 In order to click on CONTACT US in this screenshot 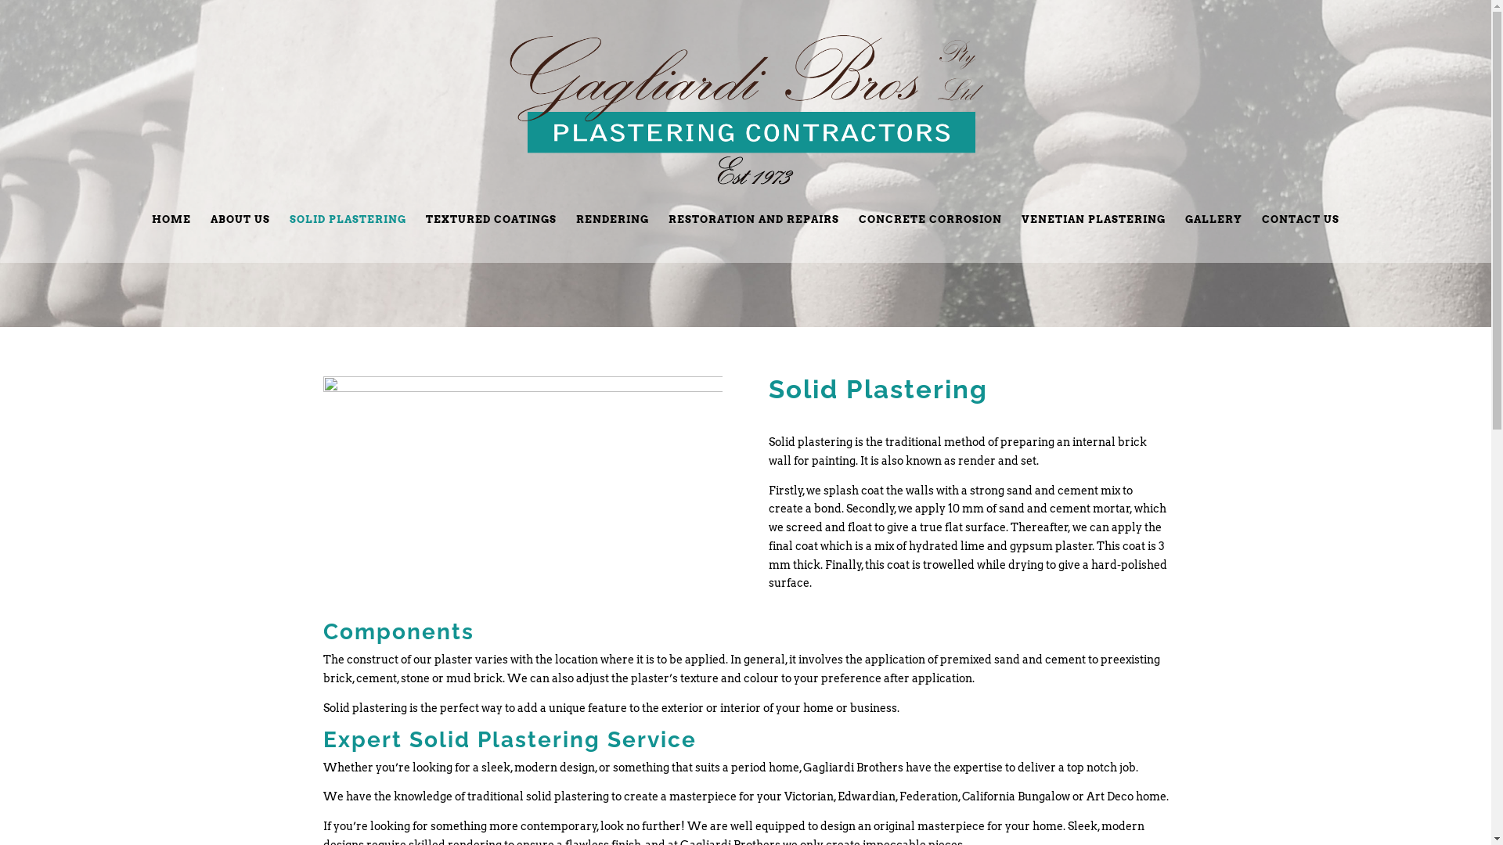, I will do `click(1301, 239)`.